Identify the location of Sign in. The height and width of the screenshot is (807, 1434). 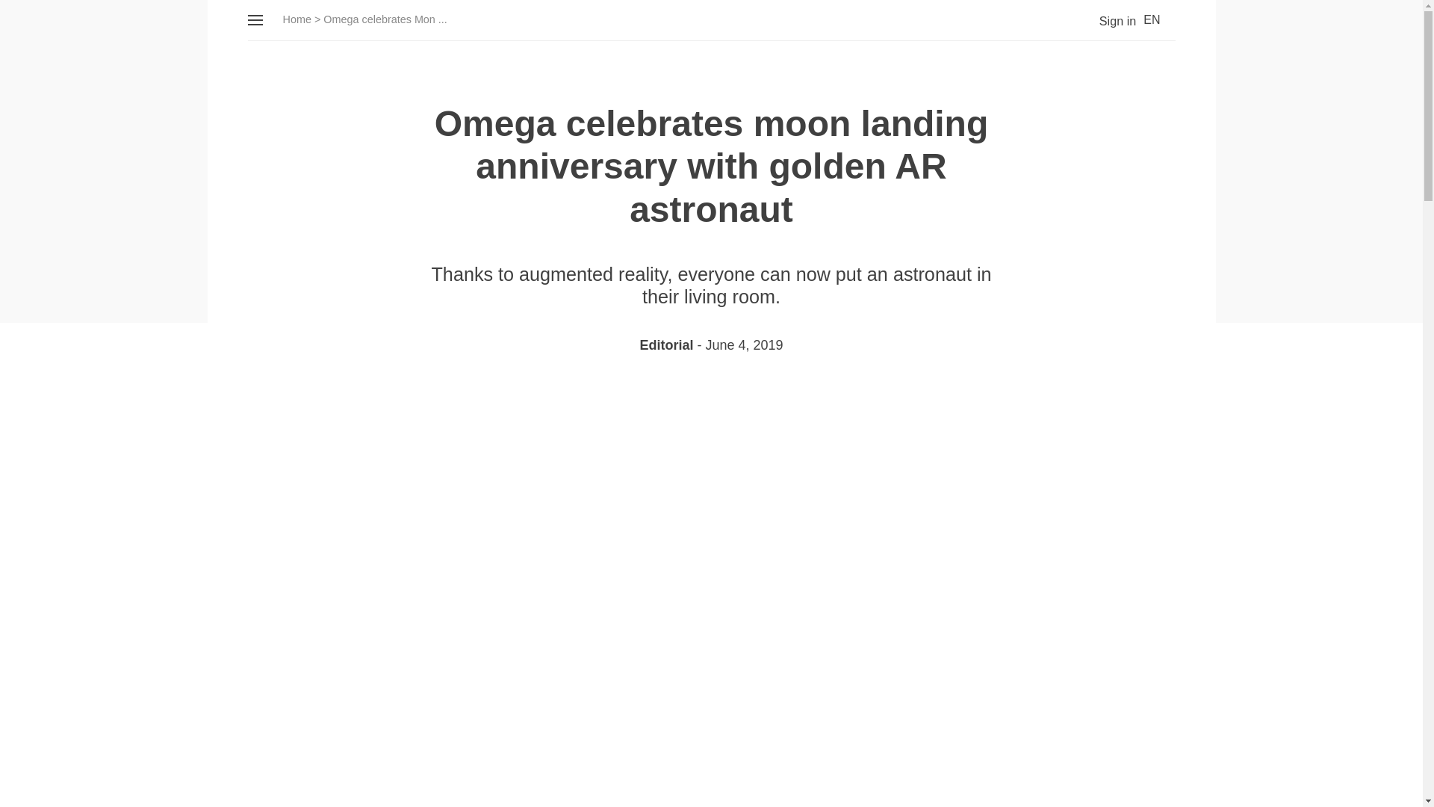
(1105, 21).